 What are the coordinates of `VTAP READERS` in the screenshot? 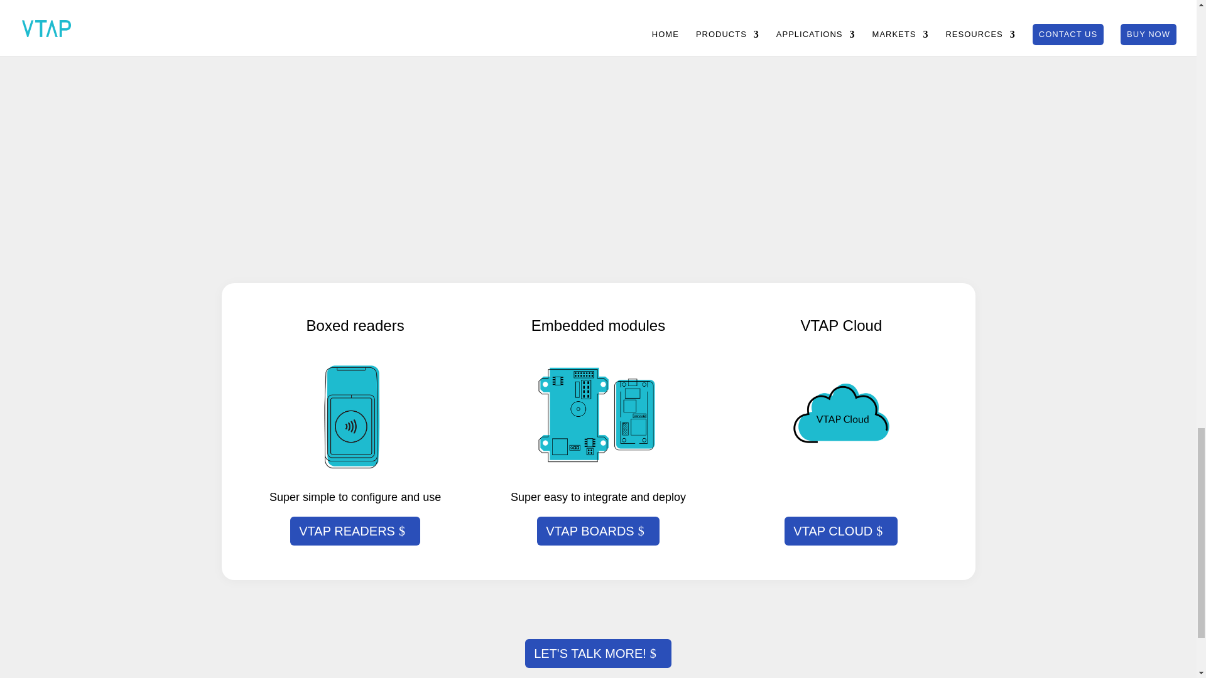 It's located at (355, 531).